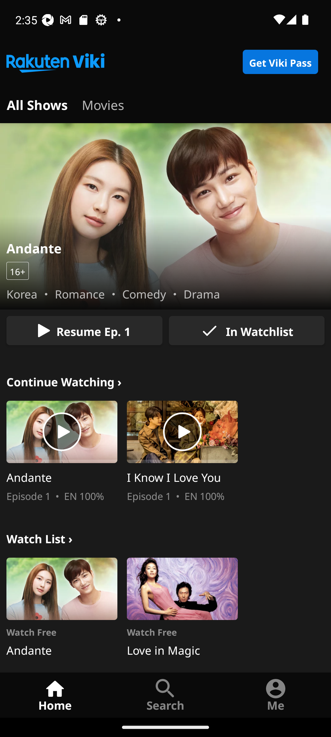 The width and height of the screenshot is (331, 737). What do you see at coordinates (246, 330) in the screenshot?
I see `In Watchlist home_billboard_in_watchlist_button` at bounding box center [246, 330].